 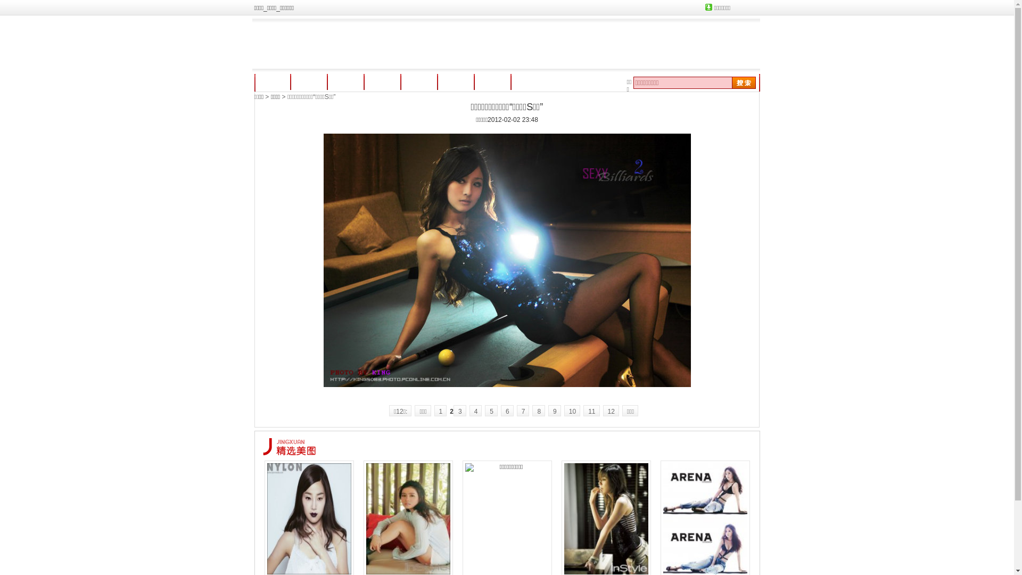 I want to click on 10, so click(x=572, y=411).